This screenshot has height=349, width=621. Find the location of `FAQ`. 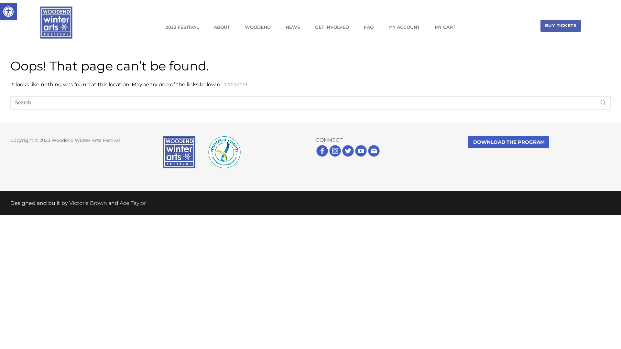

FAQ is located at coordinates (369, 27).